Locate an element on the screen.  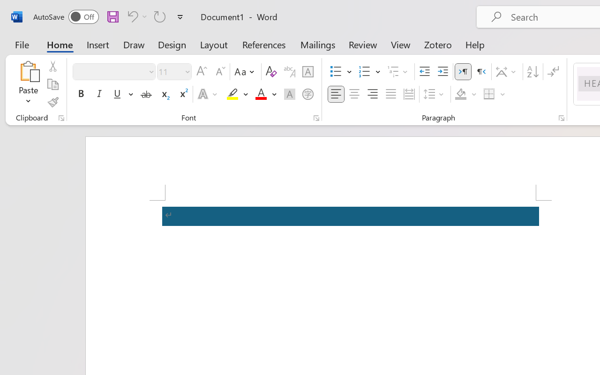
Shading No Color is located at coordinates (460, 94).